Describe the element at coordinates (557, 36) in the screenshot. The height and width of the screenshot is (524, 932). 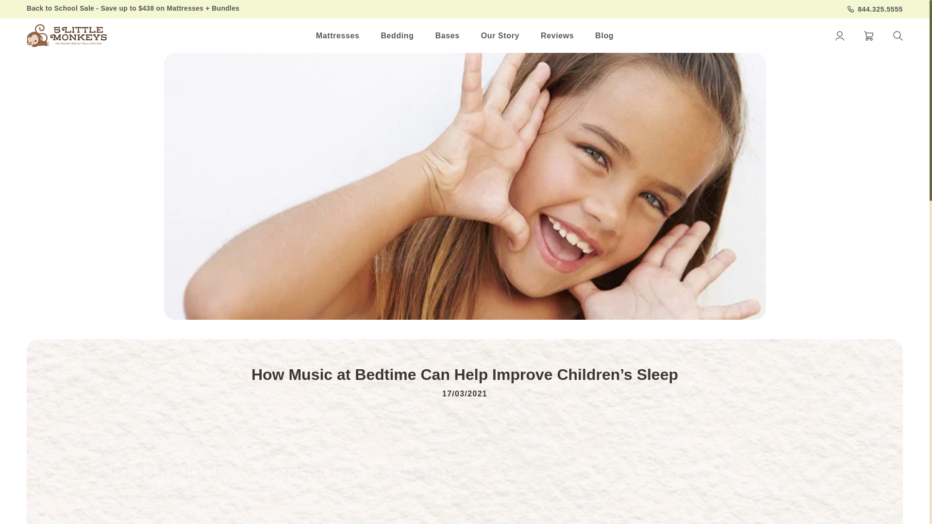
I see `Reviews` at that location.